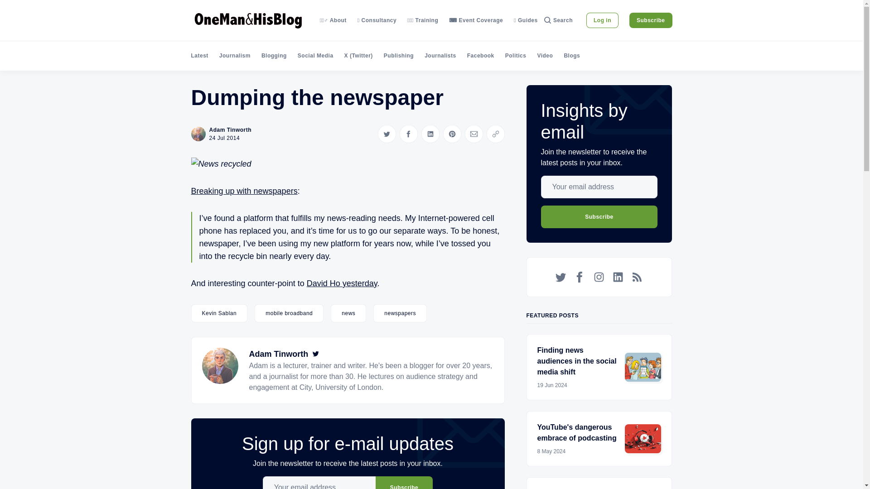 This screenshot has width=870, height=489. What do you see at coordinates (651, 20) in the screenshot?
I see `Subscribe` at bounding box center [651, 20].